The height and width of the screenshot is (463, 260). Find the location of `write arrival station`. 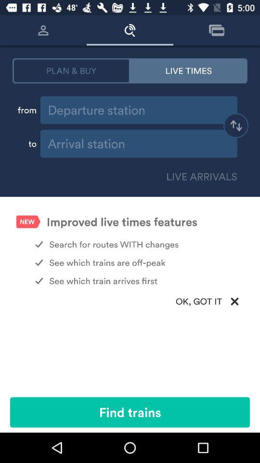

write arrival station is located at coordinates (139, 144).